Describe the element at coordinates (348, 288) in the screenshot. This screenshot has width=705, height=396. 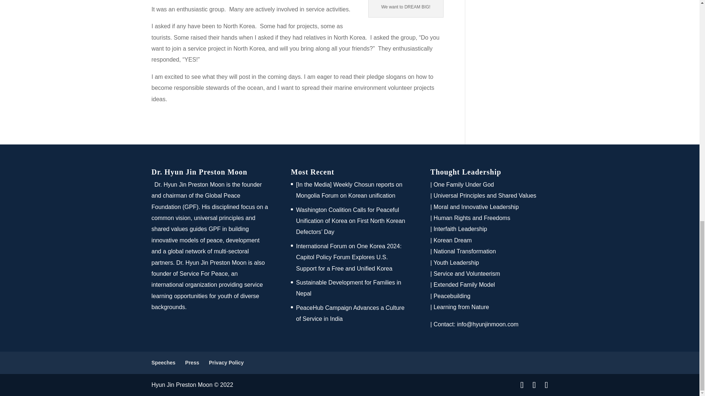
I see `Sustainable Development for Families in Nepal` at that location.